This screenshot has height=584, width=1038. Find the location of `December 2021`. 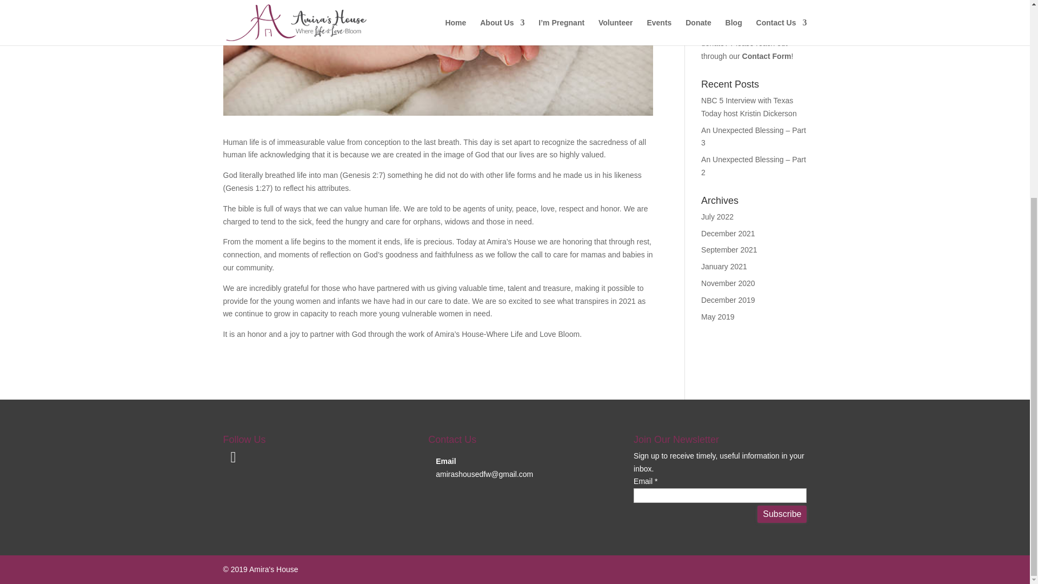

December 2021 is located at coordinates (728, 234).